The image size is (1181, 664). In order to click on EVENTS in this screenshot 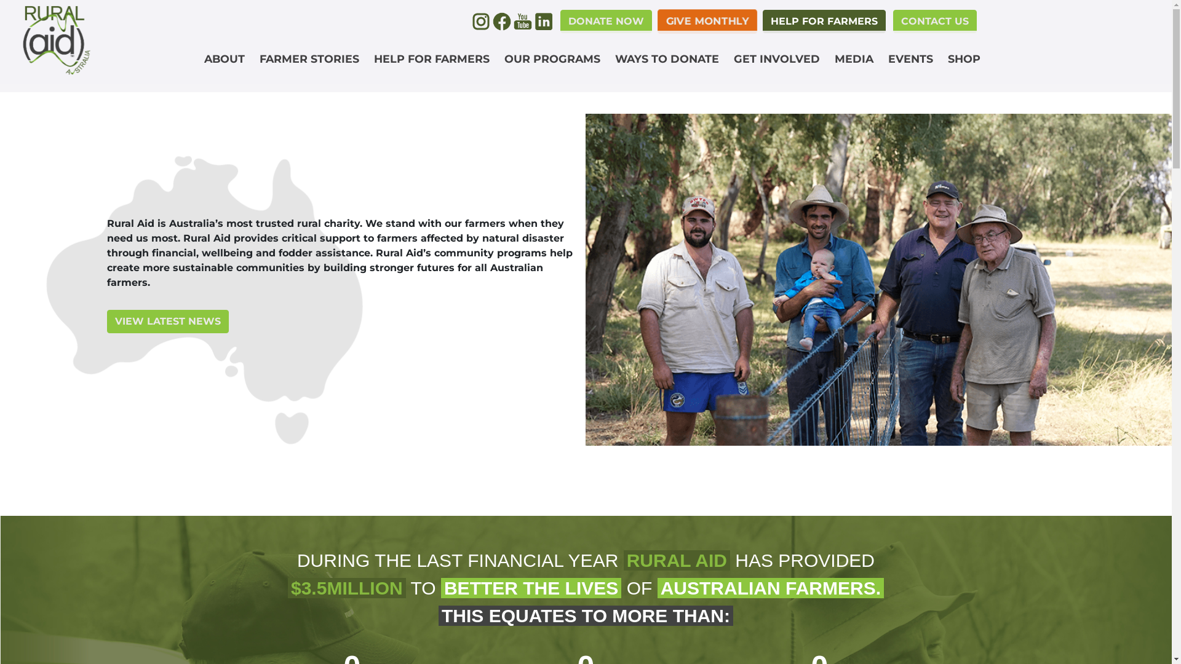, I will do `click(910, 59)`.